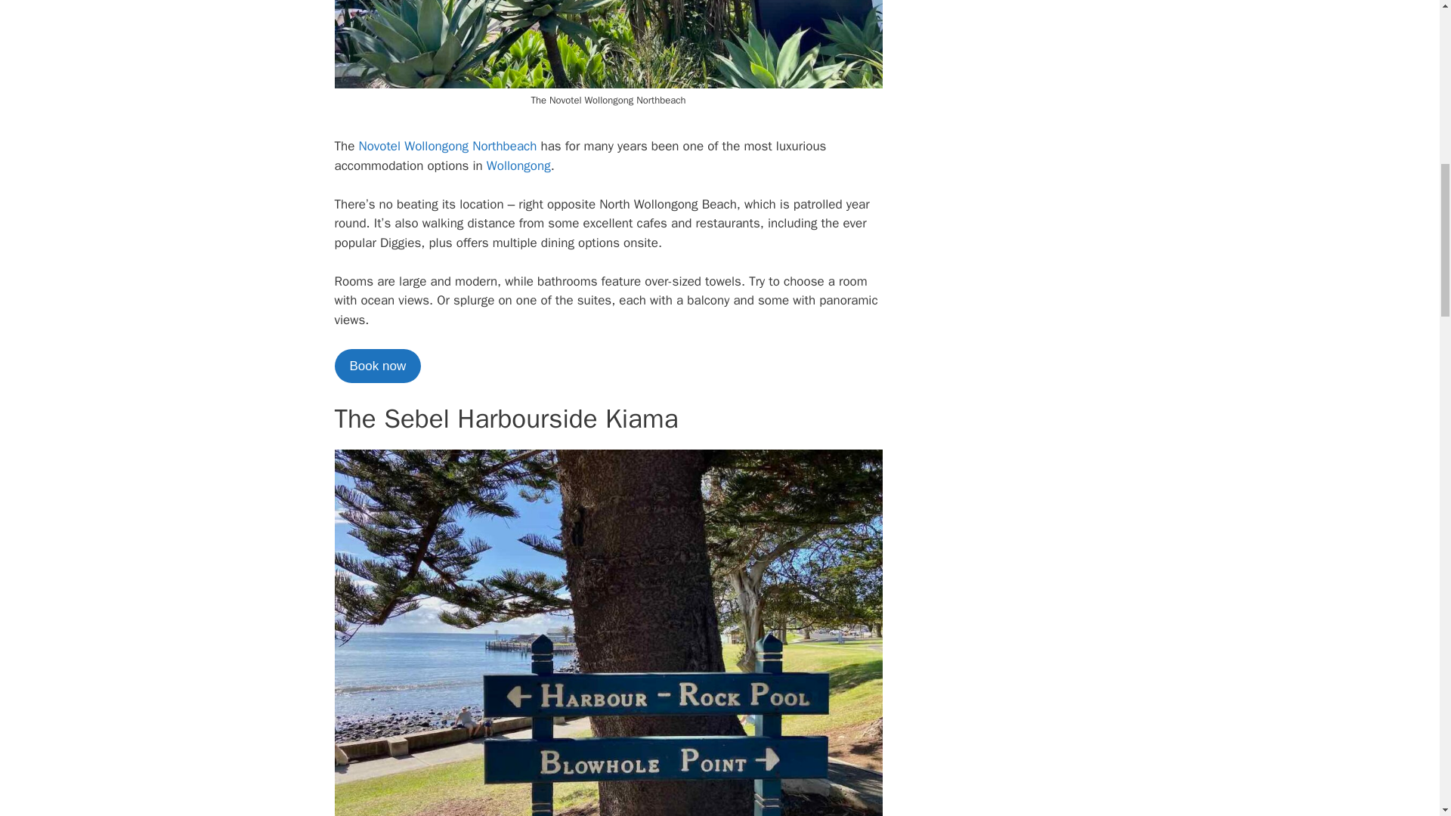  I want to click on Book now, so click(376, 366).